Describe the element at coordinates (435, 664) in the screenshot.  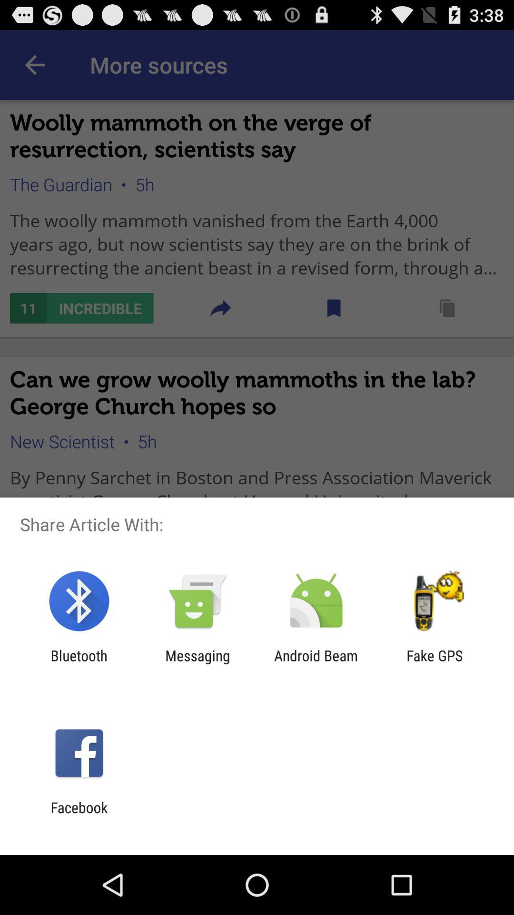
I see `open the fake gps item` at that location.